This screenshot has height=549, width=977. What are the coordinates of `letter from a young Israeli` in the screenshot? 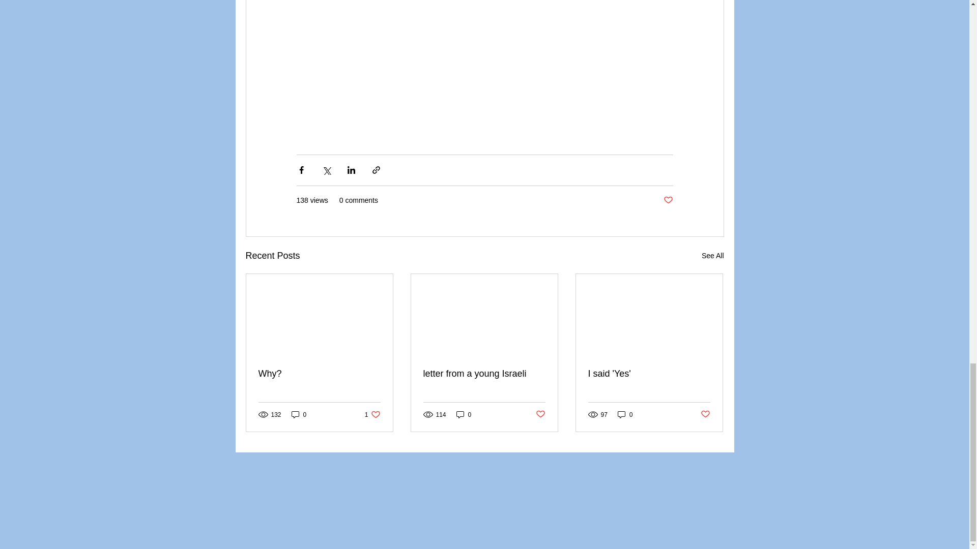 It's located at (484, 374).